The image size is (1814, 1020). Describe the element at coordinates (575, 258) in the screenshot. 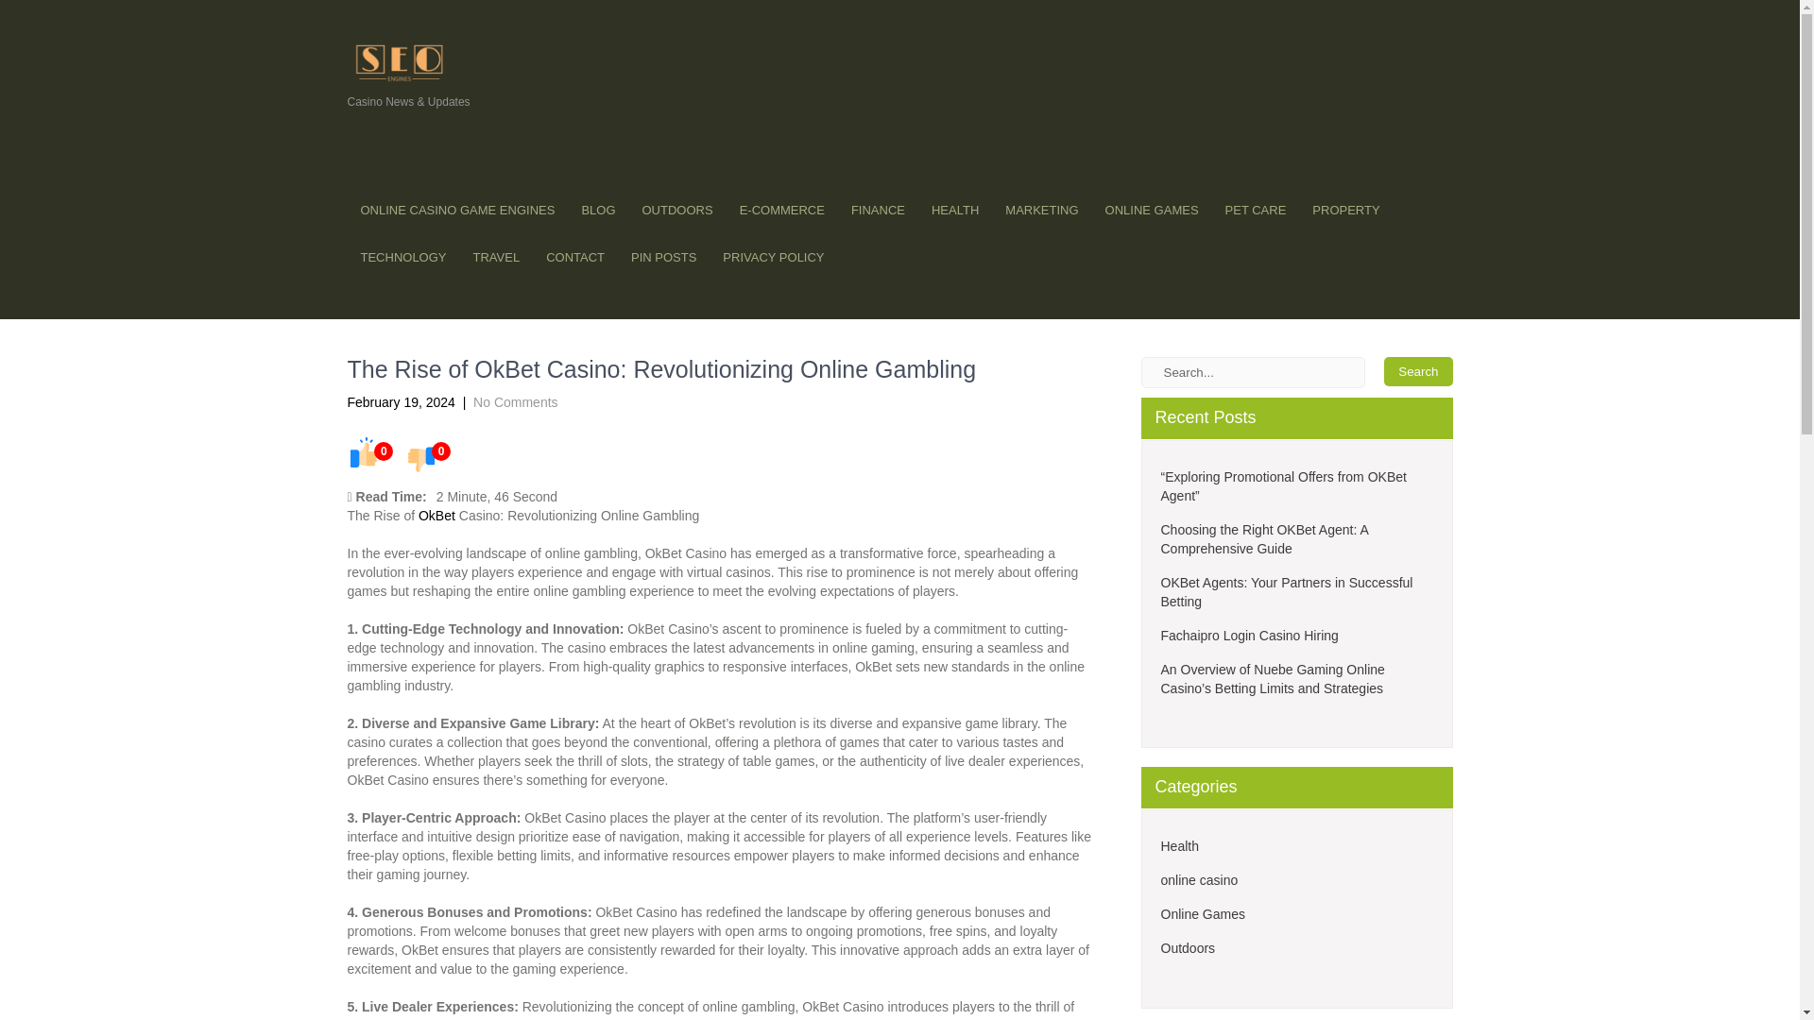

I see `CONTACT` at that location.